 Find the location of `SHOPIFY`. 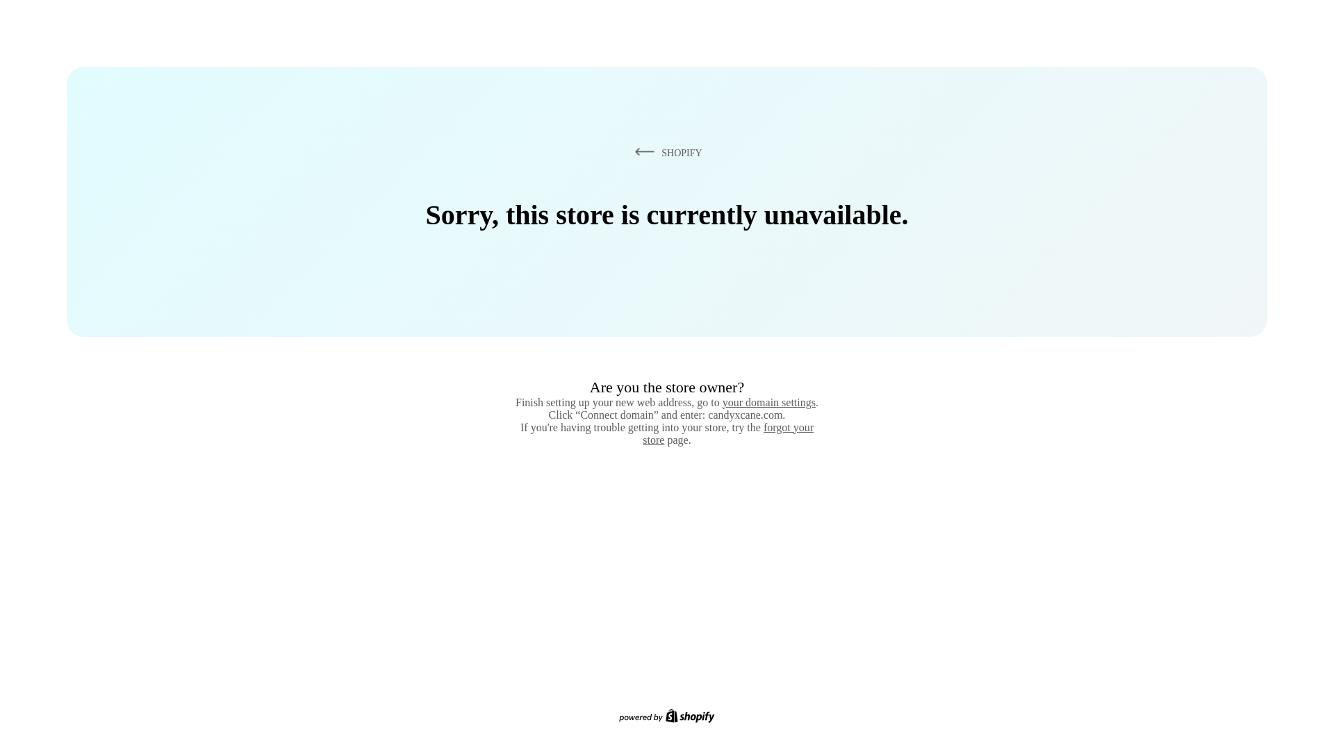

SHOPIFY is located at coordinates (666, 152).